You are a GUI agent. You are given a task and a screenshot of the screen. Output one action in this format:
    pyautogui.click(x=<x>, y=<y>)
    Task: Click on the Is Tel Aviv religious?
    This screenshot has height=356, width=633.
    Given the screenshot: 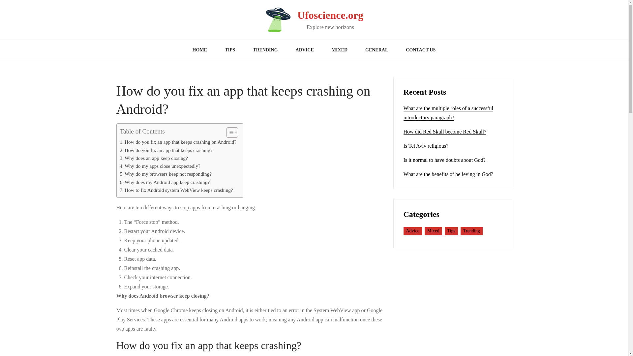 What is the action you would take?
    pyautogui.click(x=426, y=146)
    